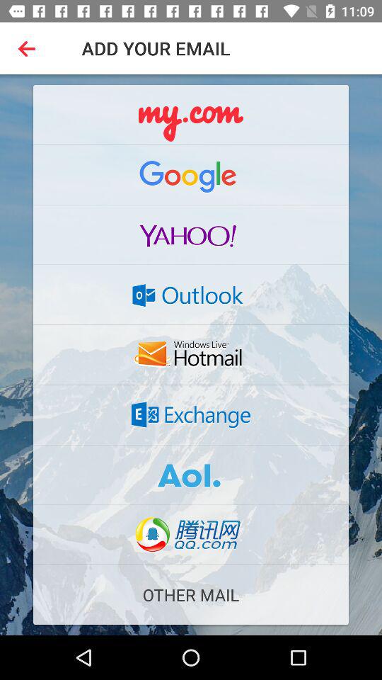 Image resolution: width=382 pixels, height=680 pixels. Describe the element at coordinates (191, 115) in the screenshot. I see `click on mycom above google` at that location.